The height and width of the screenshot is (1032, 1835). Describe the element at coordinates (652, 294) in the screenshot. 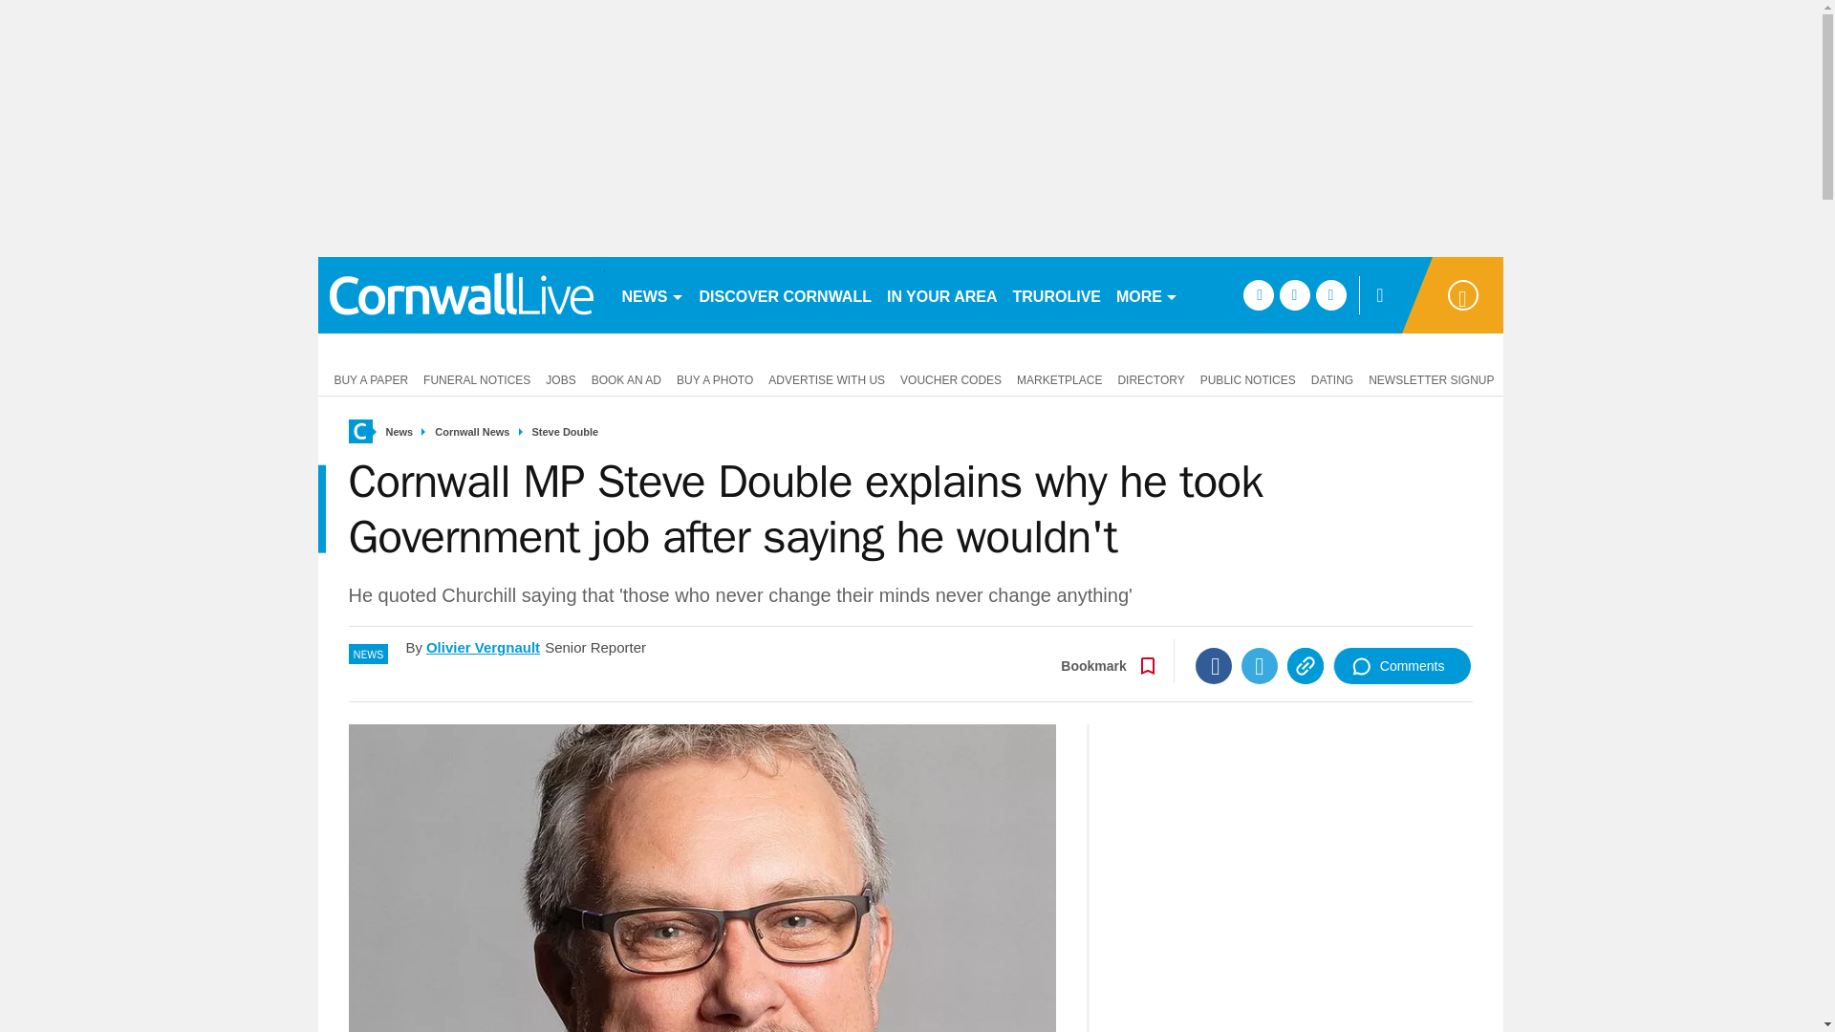

I see `NEWS` at that location.